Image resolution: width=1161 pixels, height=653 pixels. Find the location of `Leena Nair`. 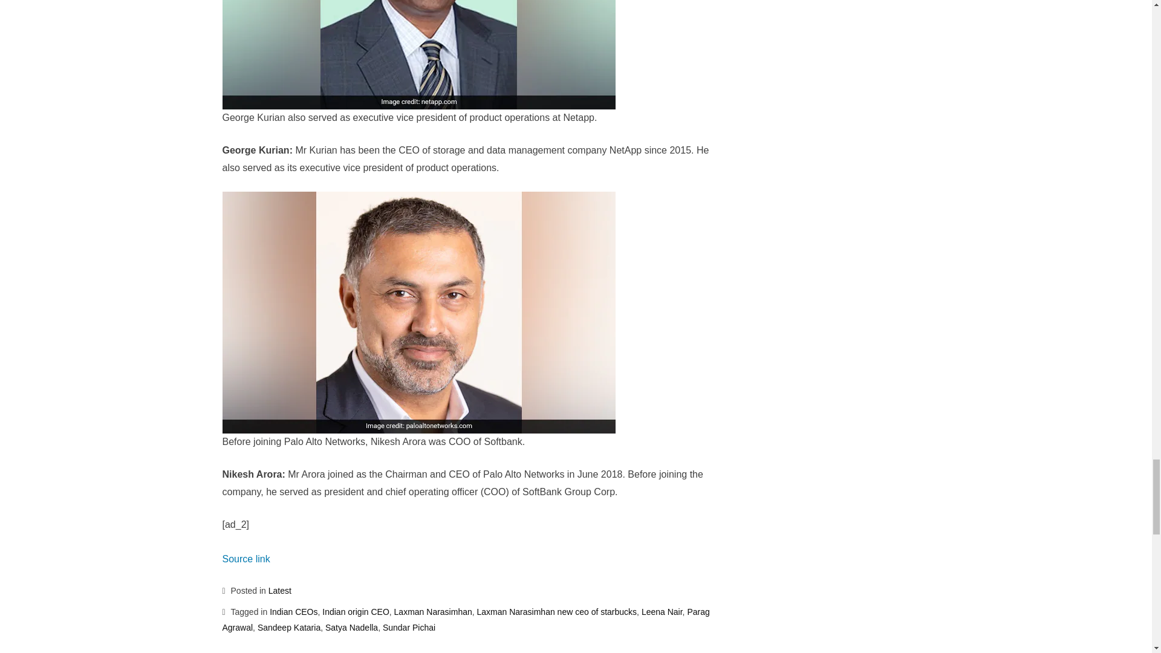

Leena Nair is located at coordinates (662, 612).